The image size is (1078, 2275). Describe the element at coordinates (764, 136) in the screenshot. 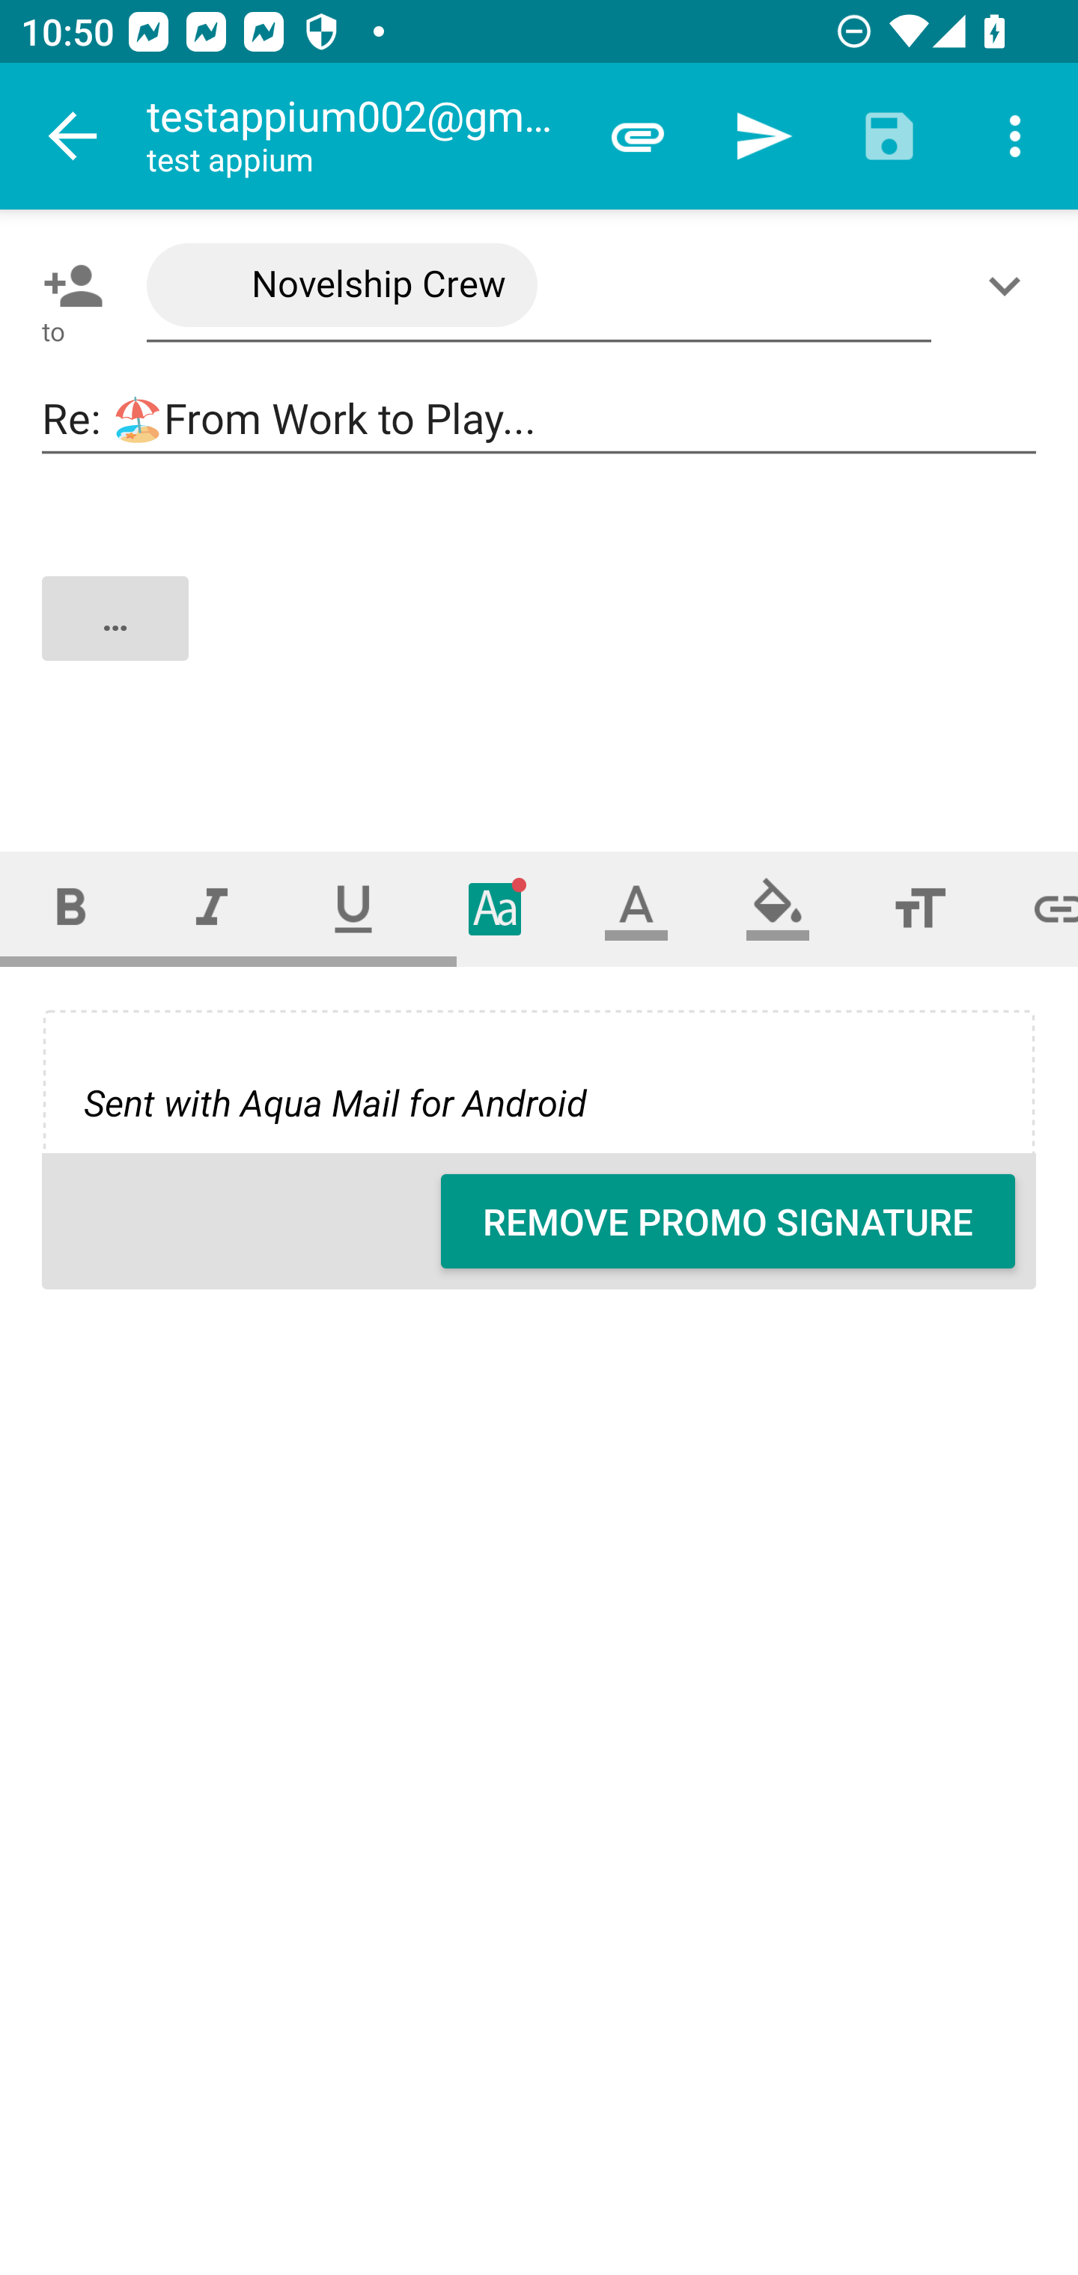

I see `Send` at that location.